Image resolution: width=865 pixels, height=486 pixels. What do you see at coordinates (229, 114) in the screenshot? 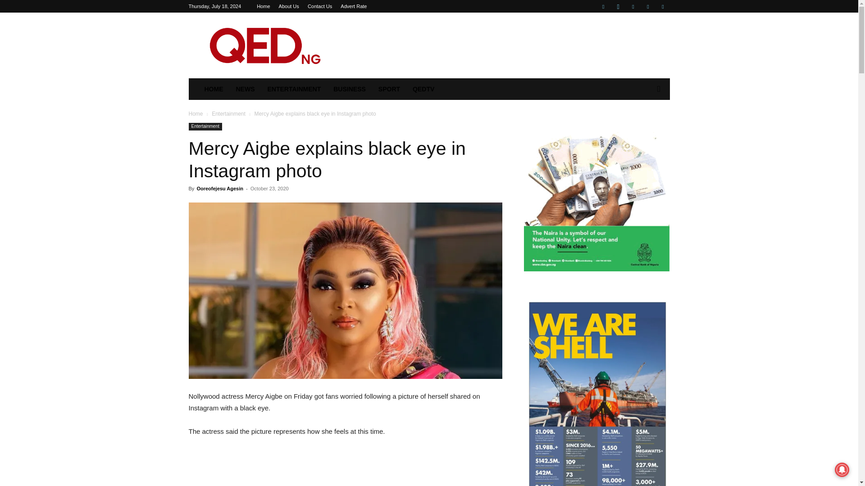
I see `View all posts in Entertainment` at bounding box center [229, 114].